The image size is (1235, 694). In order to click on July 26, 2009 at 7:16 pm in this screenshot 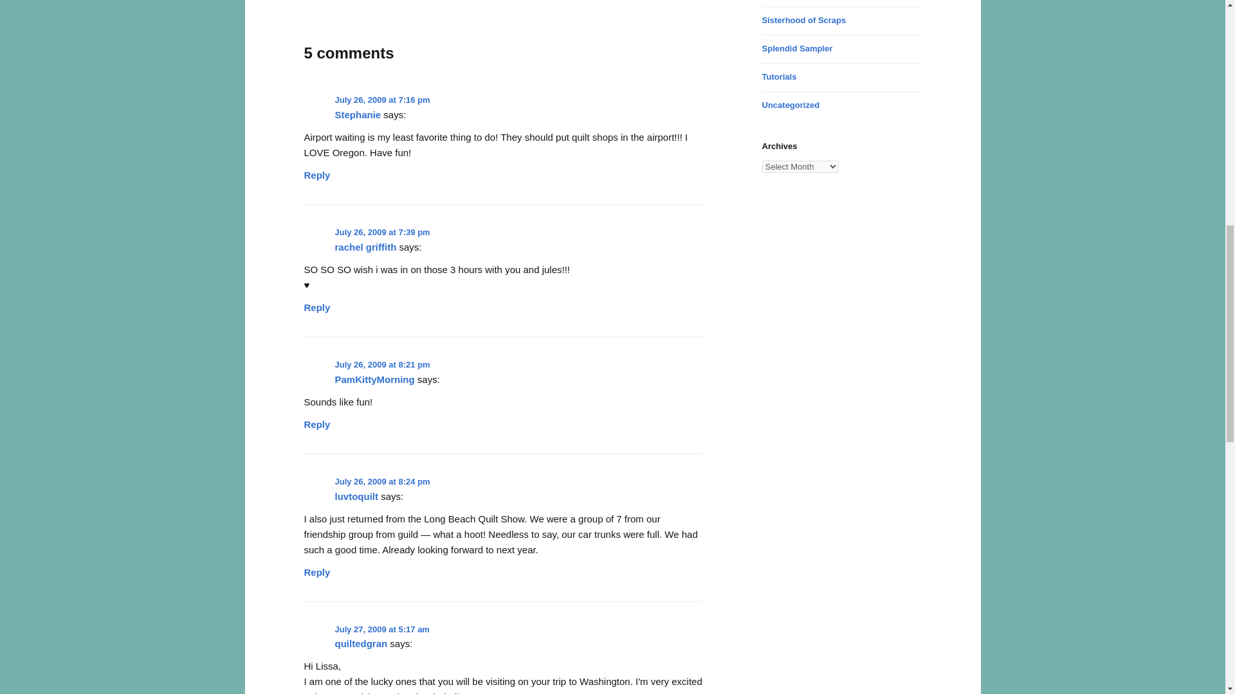, I will do `click(382, 100)`.